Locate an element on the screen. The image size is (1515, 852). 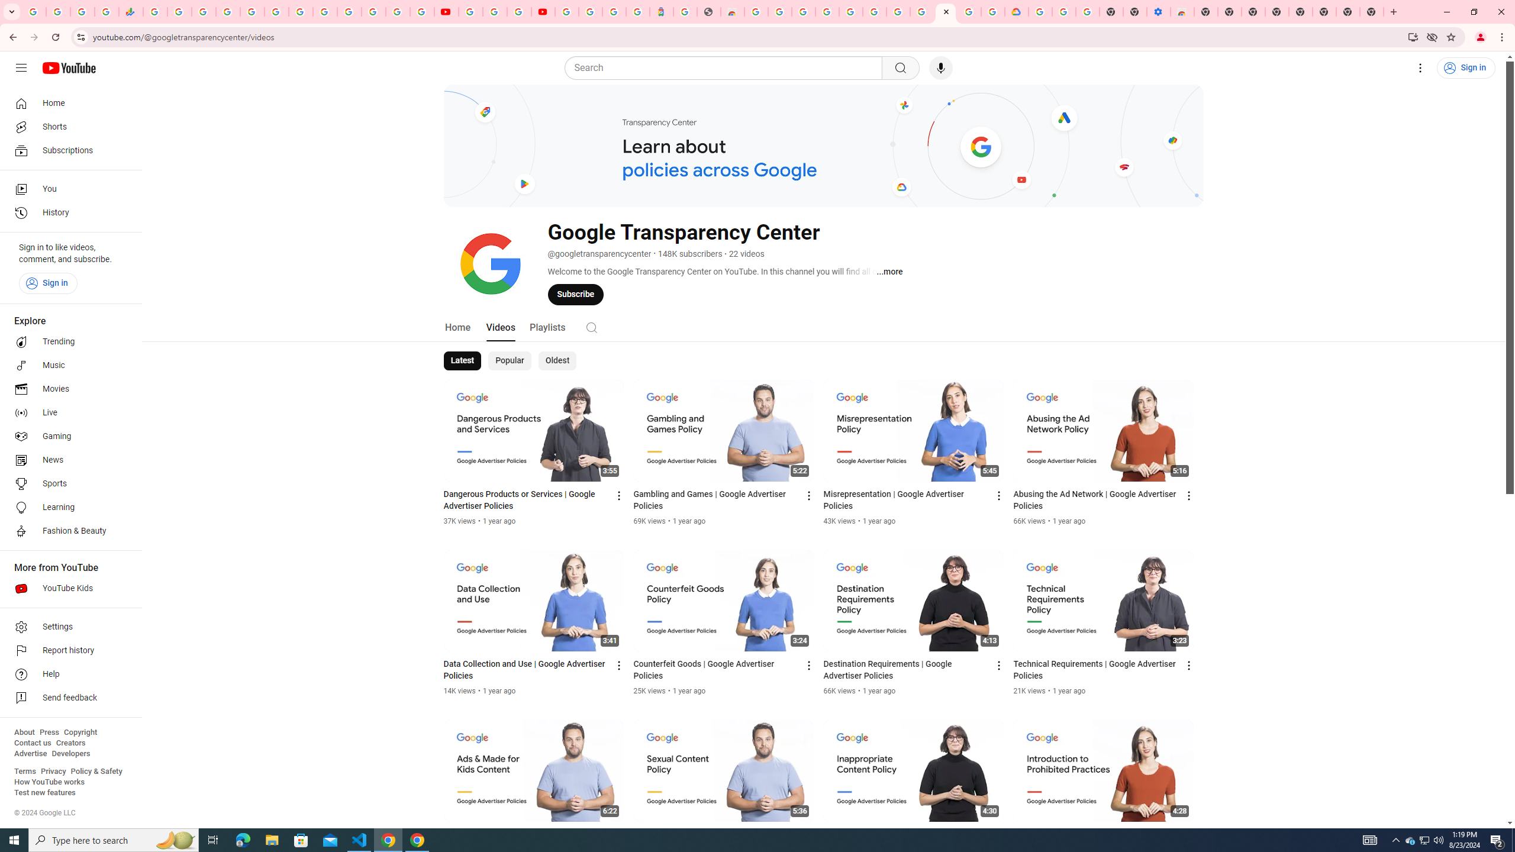
Google Account Help is located at coordinates (898, 12).